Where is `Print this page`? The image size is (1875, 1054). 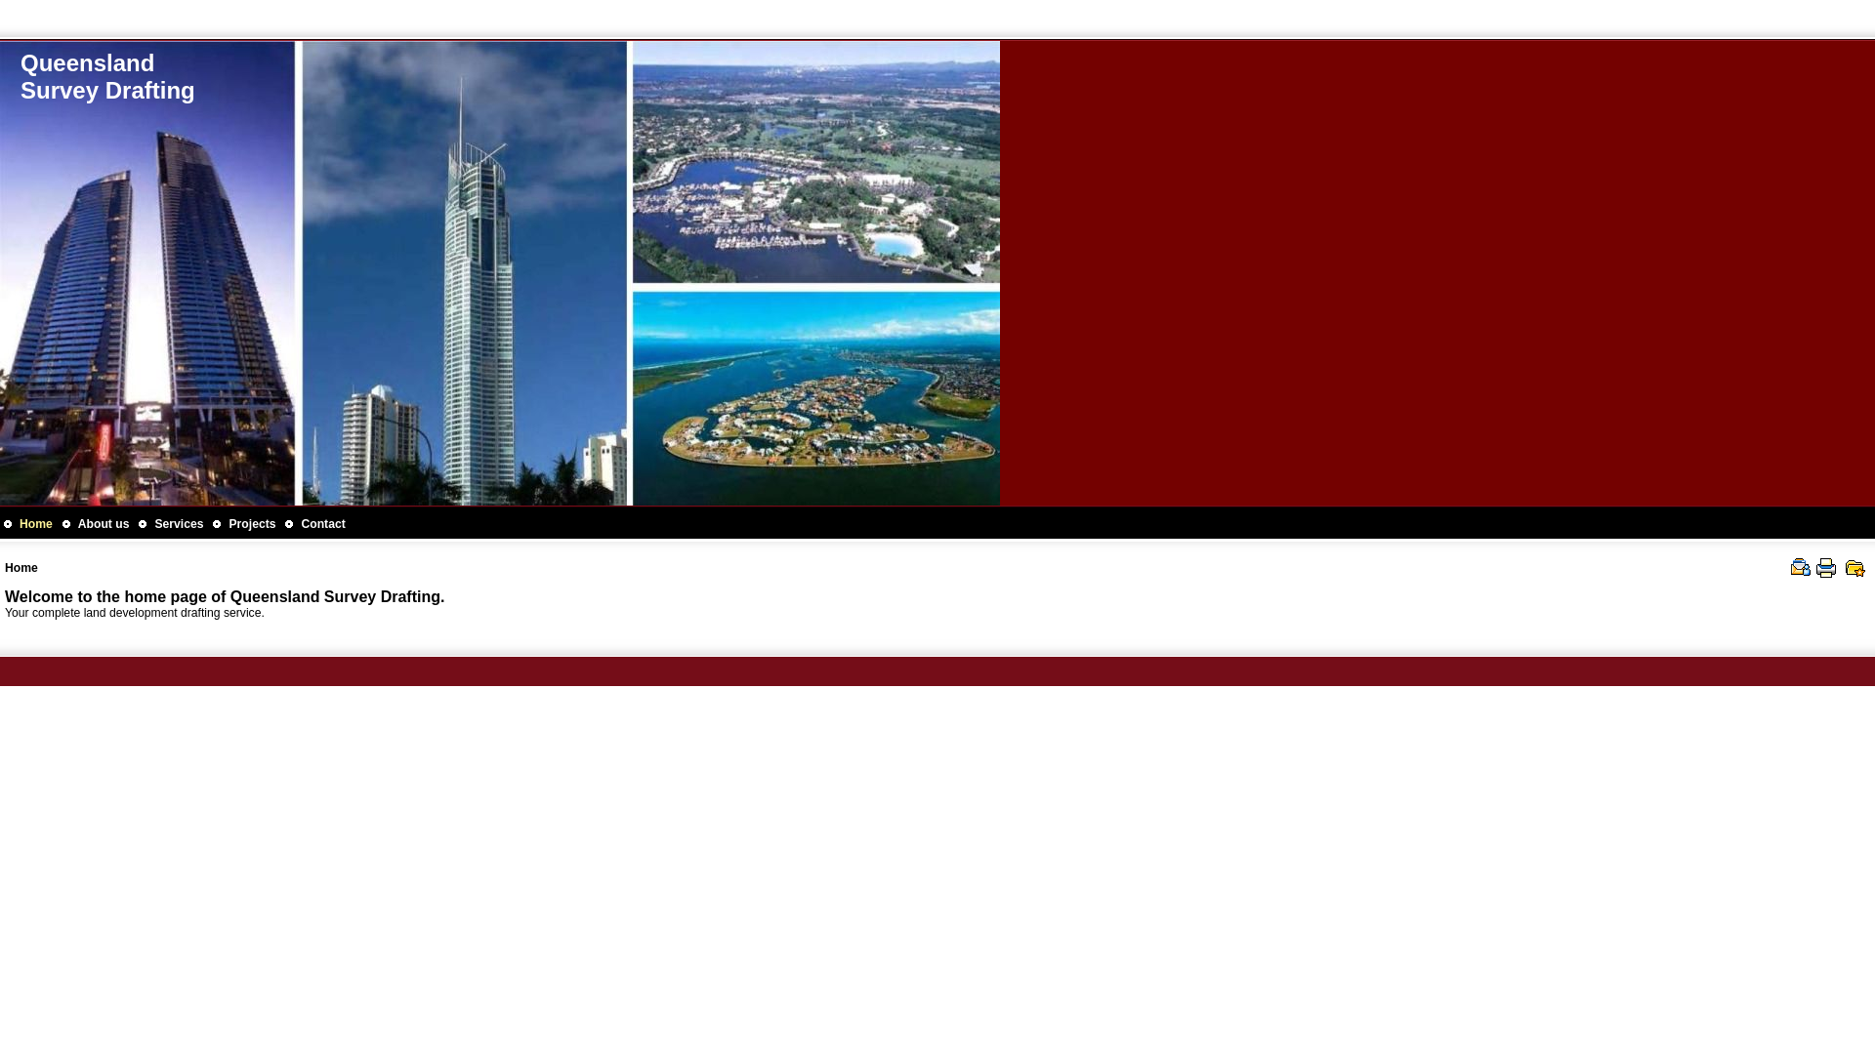 Print this page is located at coordinates (1826, 568).